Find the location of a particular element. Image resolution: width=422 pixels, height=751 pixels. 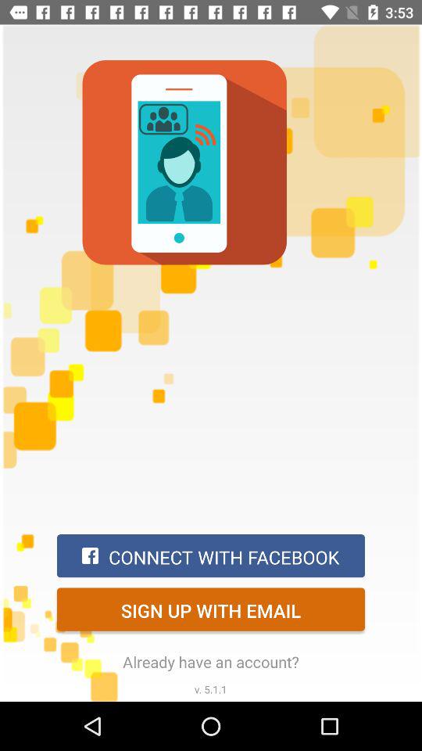

launch sign up with item is located at coordinates (211, 609).